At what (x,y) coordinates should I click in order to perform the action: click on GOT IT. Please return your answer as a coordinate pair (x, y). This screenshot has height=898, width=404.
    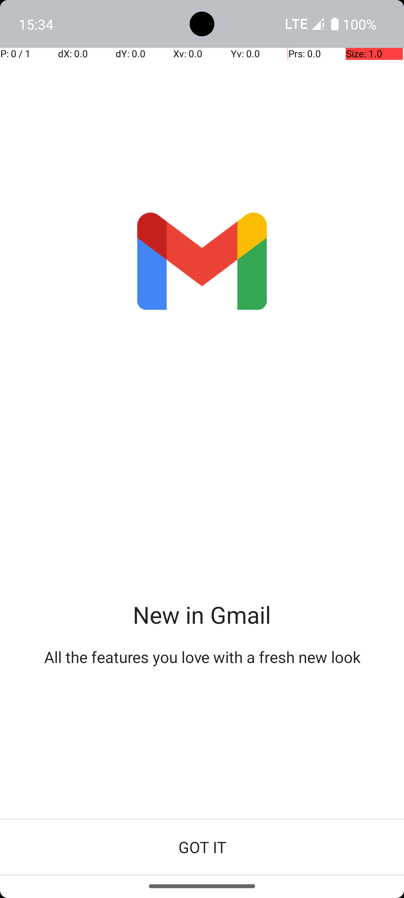
    Looking at the image, I should click on (202, 847).